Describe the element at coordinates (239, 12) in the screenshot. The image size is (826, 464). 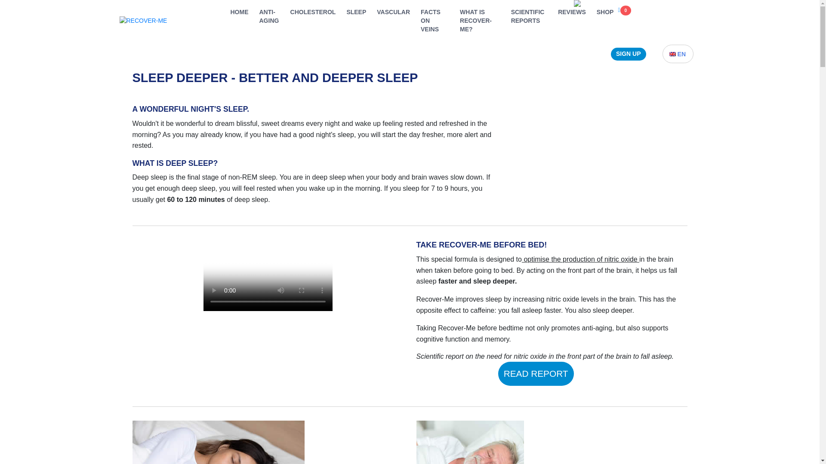
I see `HOME` at that location.